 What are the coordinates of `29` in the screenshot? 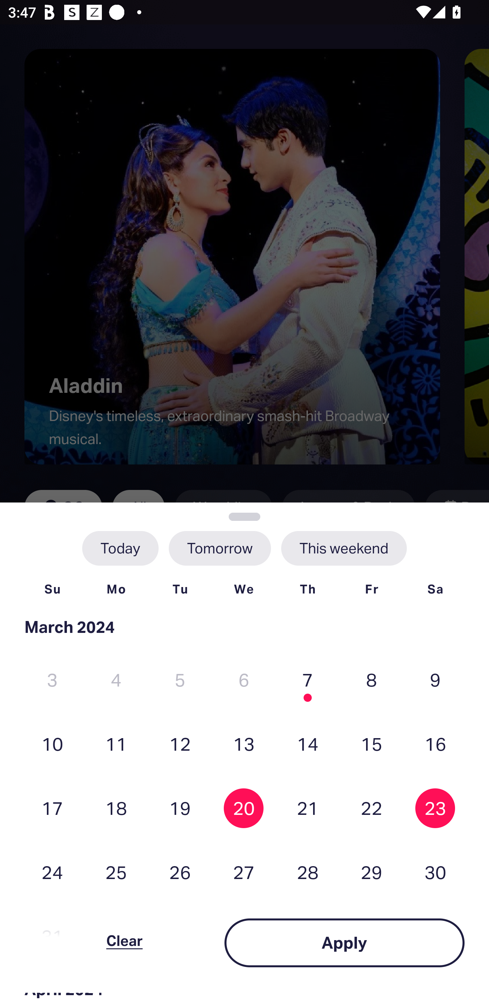 It's located at (372, 872).